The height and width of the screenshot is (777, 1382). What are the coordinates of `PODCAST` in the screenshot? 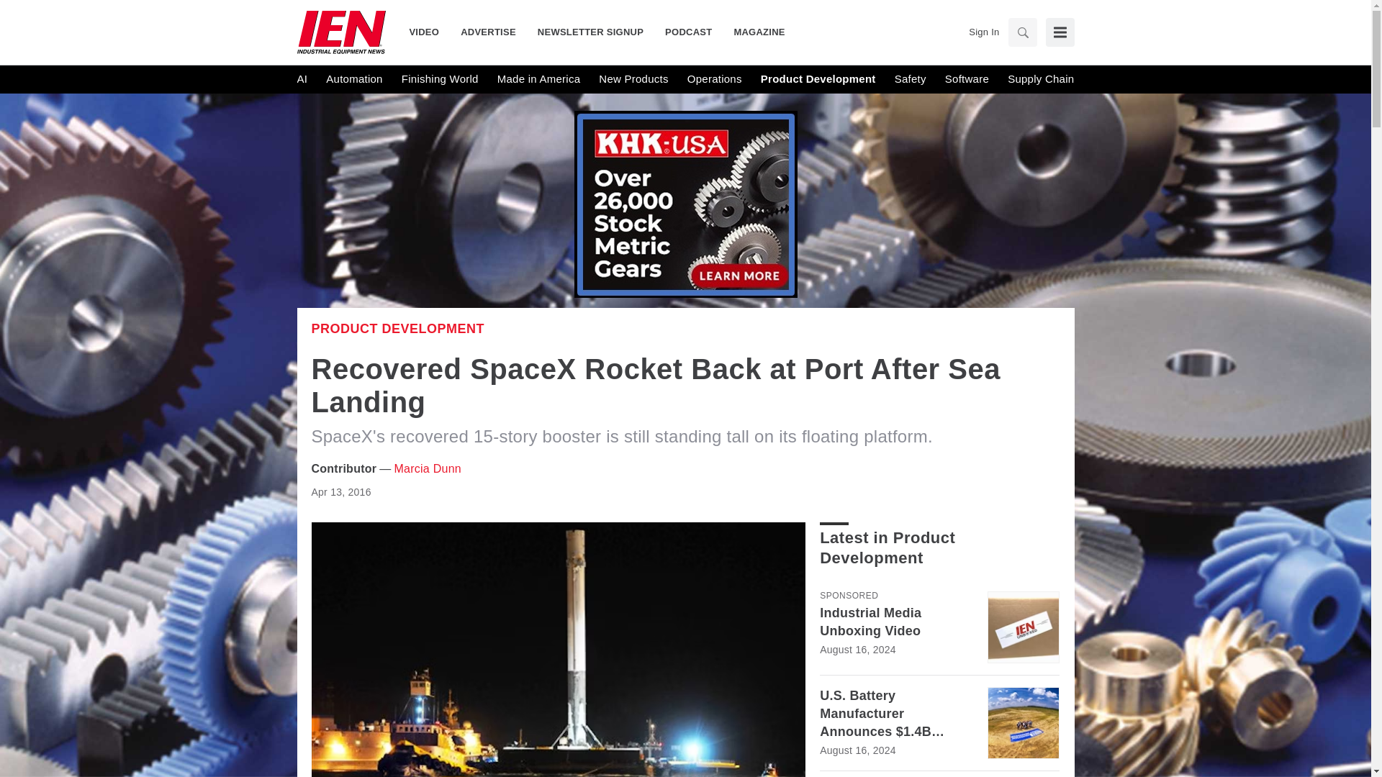 It's located at (688, 32).